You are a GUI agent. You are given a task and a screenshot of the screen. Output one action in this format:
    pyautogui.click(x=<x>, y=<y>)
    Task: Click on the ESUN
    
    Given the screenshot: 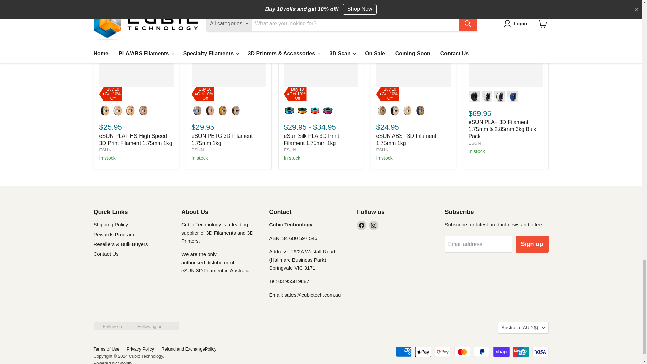 What is the action you would take?
    pyautogui.click(x=290, y=150)
    